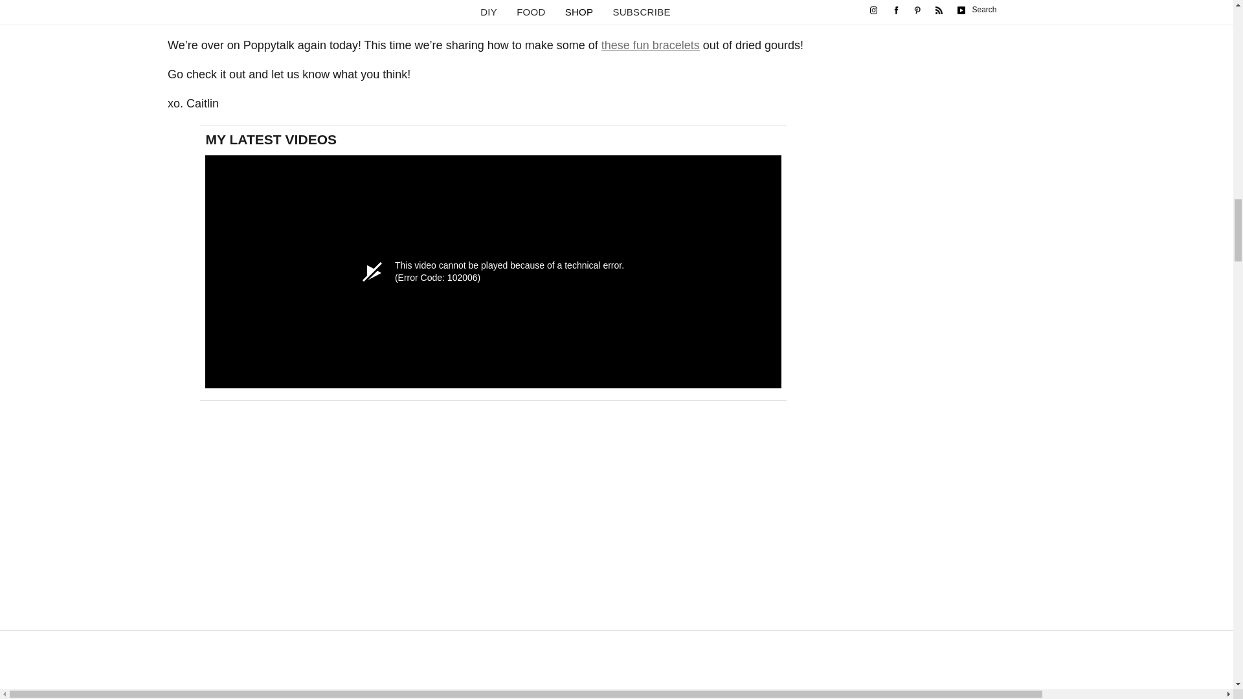 Image resolution: width=1243 pixels, height=699 pixels. What do you see at coordinates (650, 45) in the screenshot?
I see `these fun bracelets` at bounding box center [650, 45].